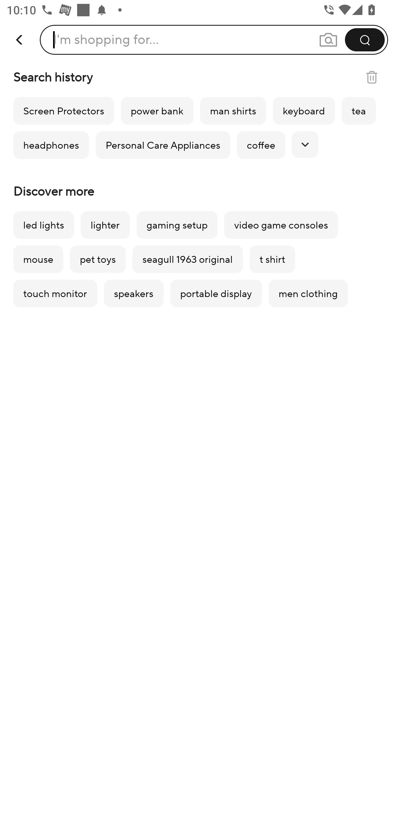  Describe the element at coordinates (157, 111) in the screenshot. I see `power bank` at that location.